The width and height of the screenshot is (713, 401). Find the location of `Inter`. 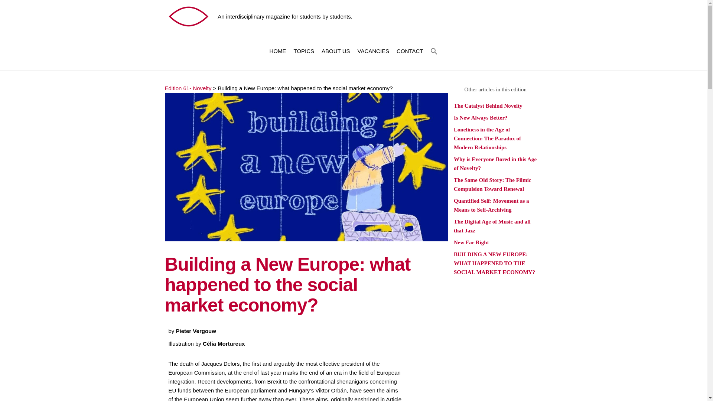

Inter is located at coordinates (229, 18).